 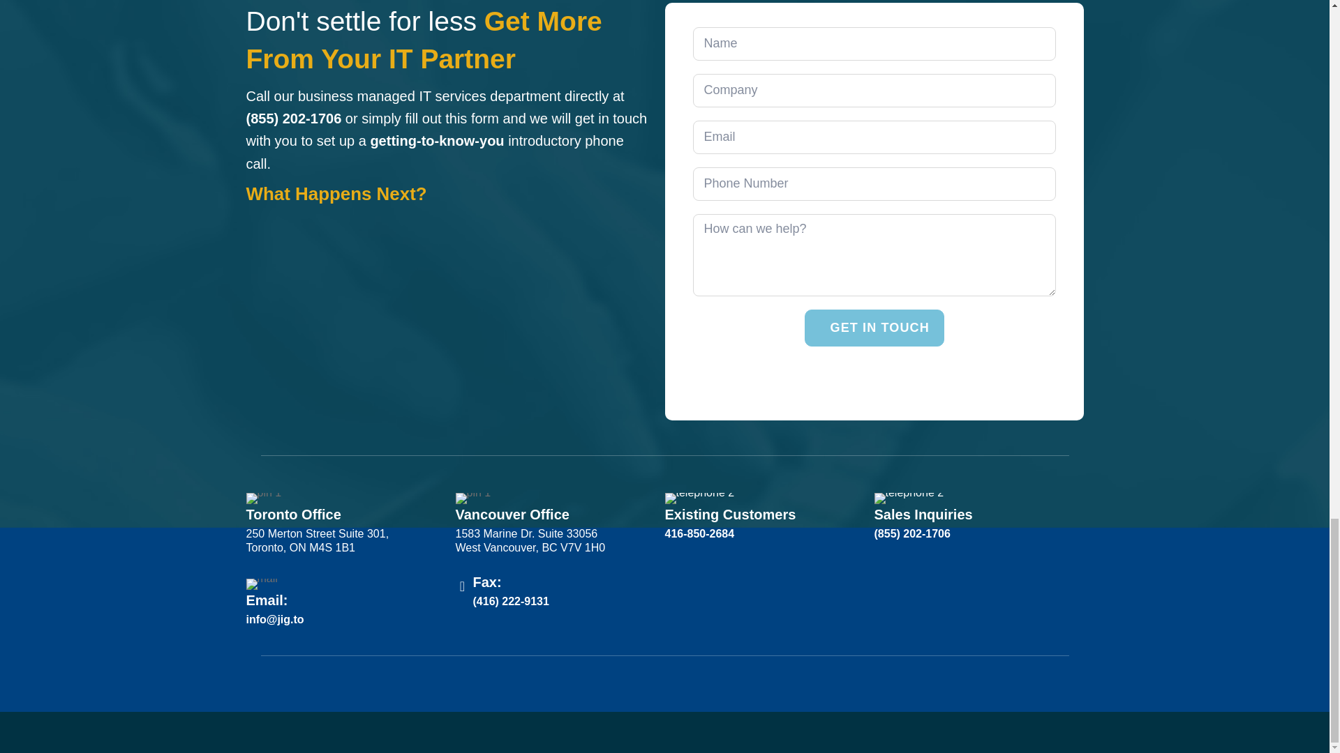 I want to click on pin 1, so click(x=472, y=498).